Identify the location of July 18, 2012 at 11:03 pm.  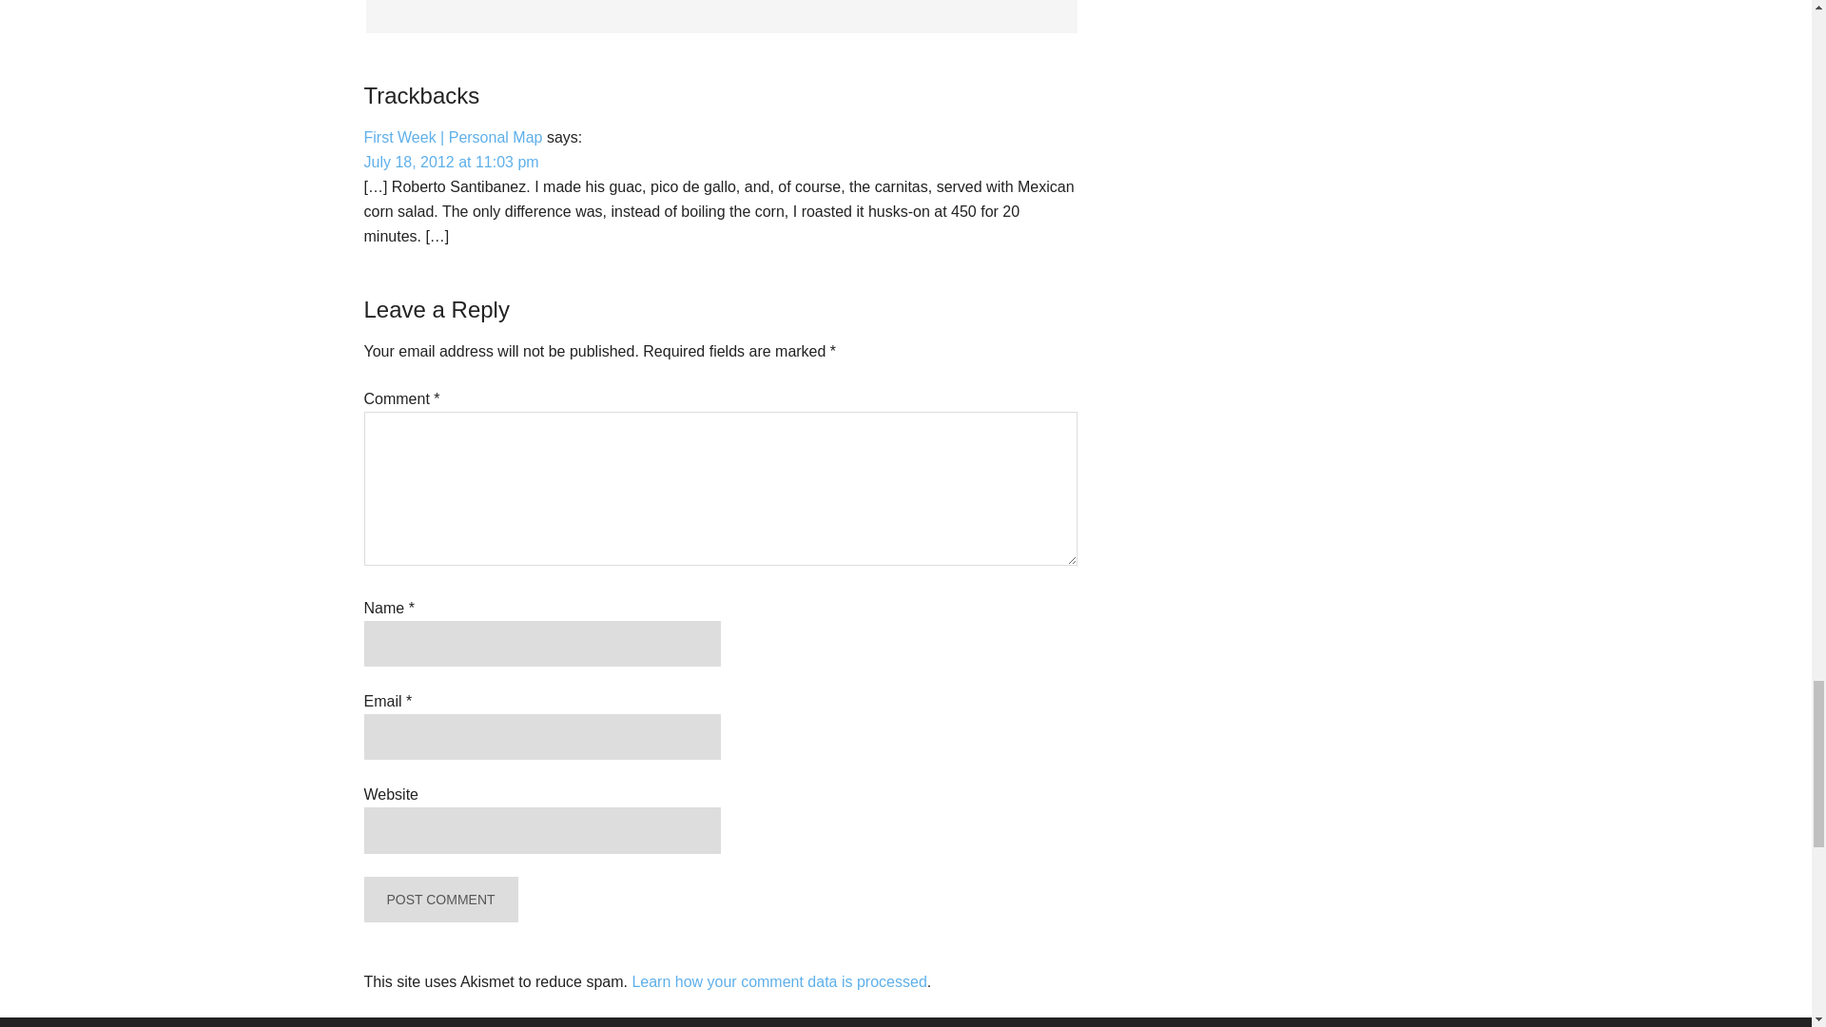
(451, 162).